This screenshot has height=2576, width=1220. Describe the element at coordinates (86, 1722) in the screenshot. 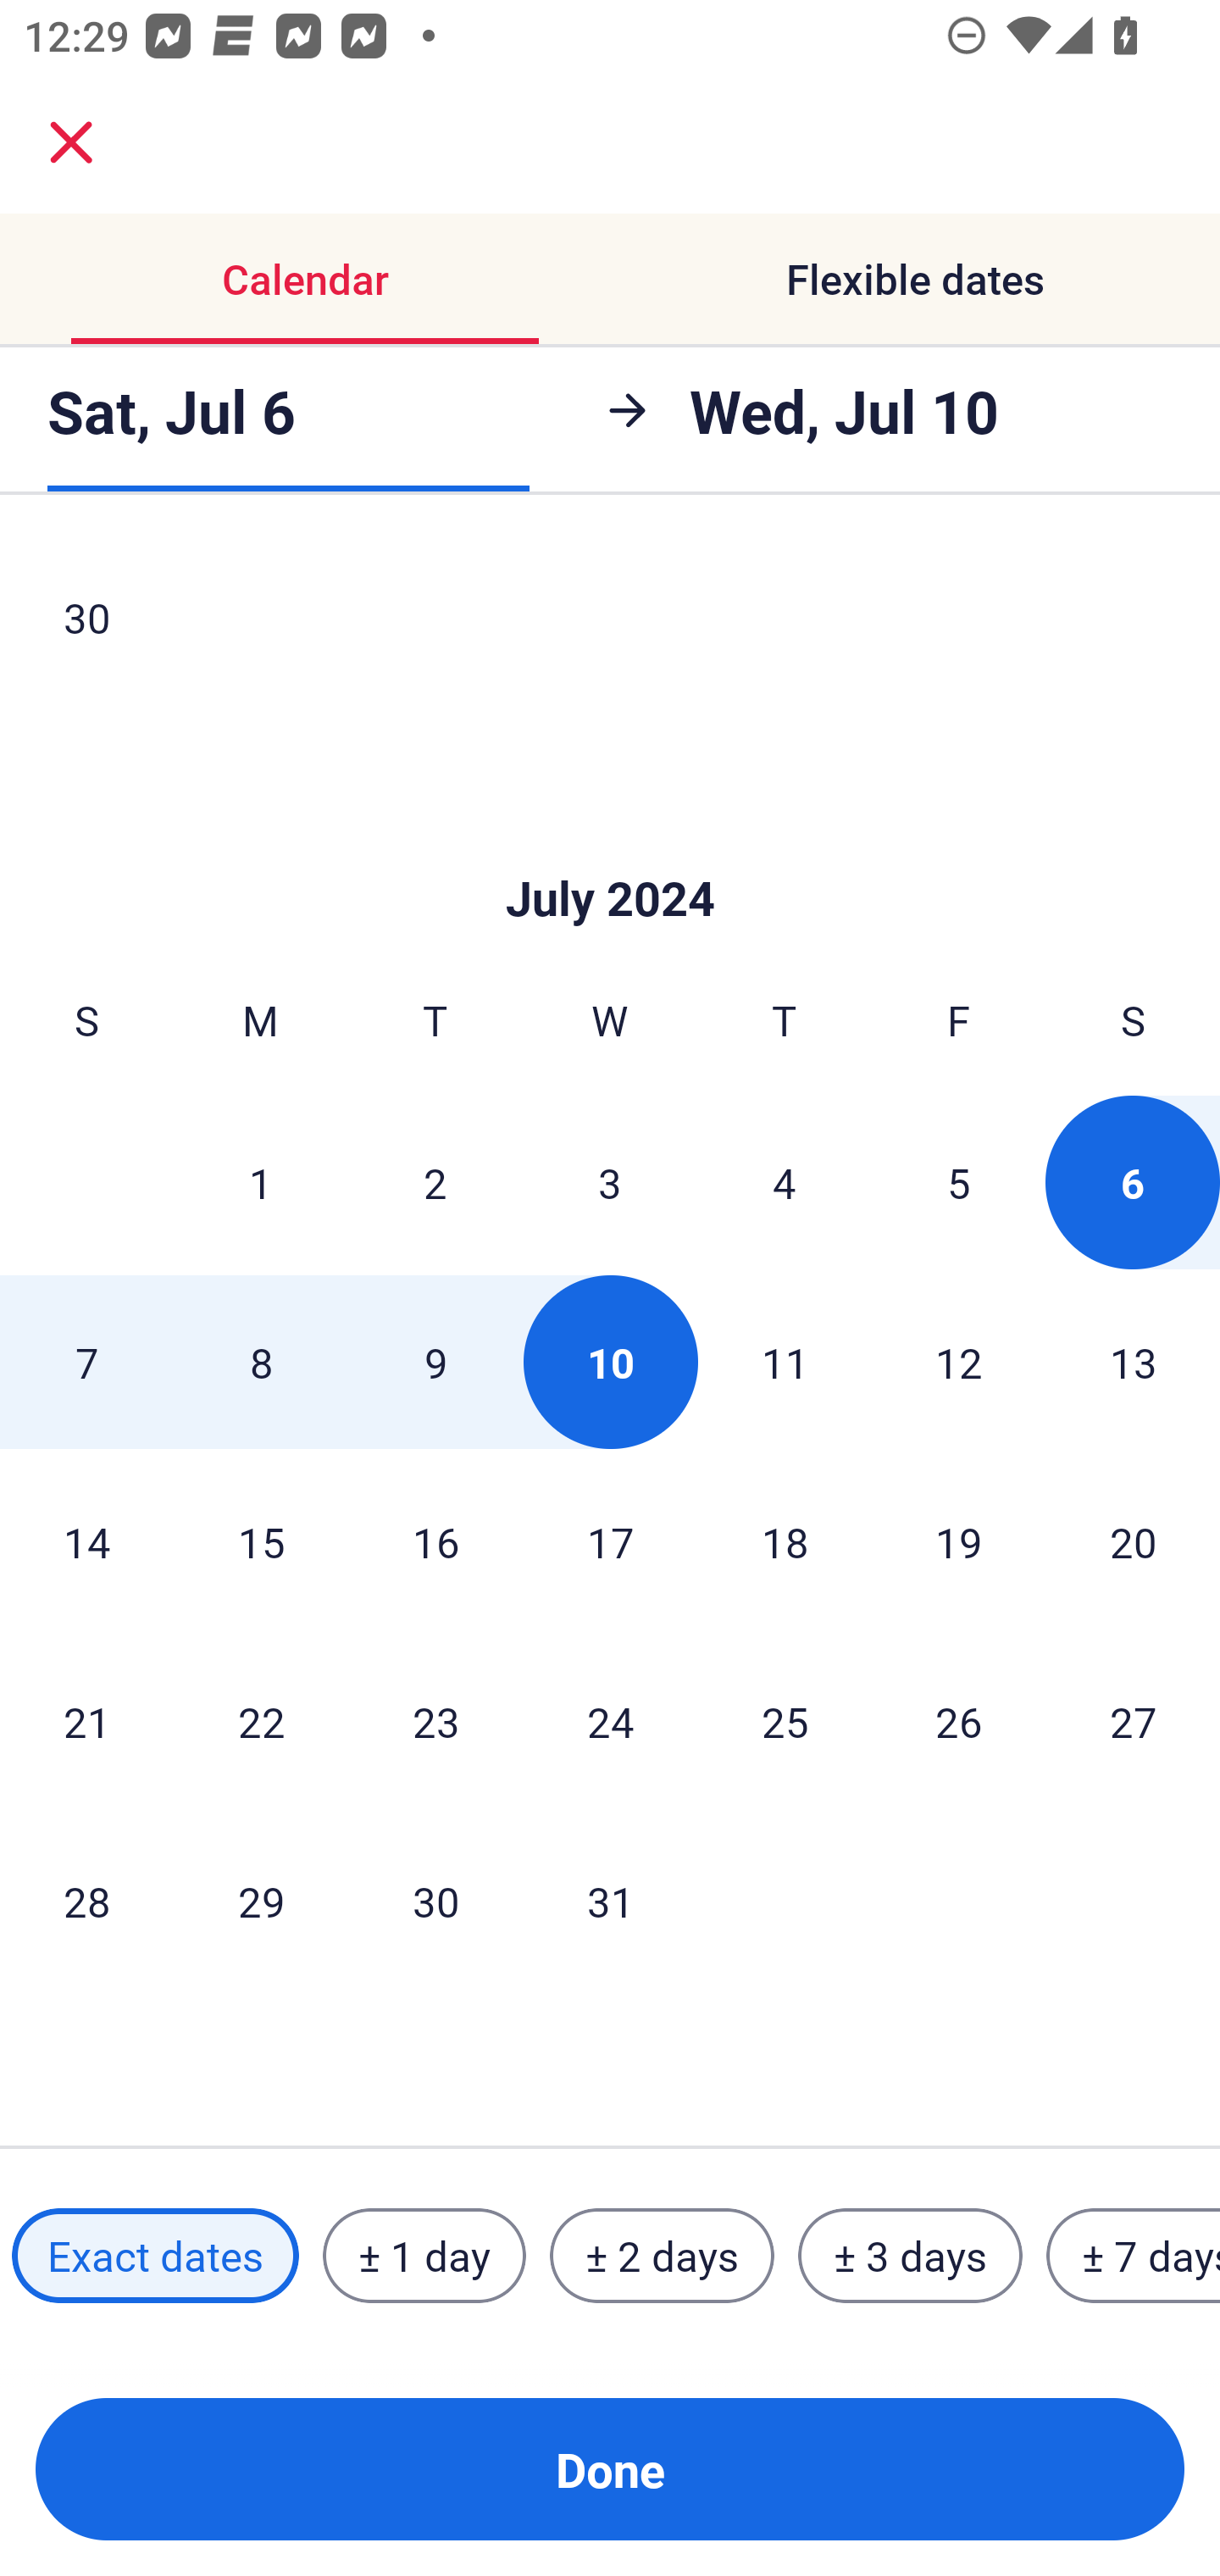

I see `21 Sunday, July 21, 2024` at that location.